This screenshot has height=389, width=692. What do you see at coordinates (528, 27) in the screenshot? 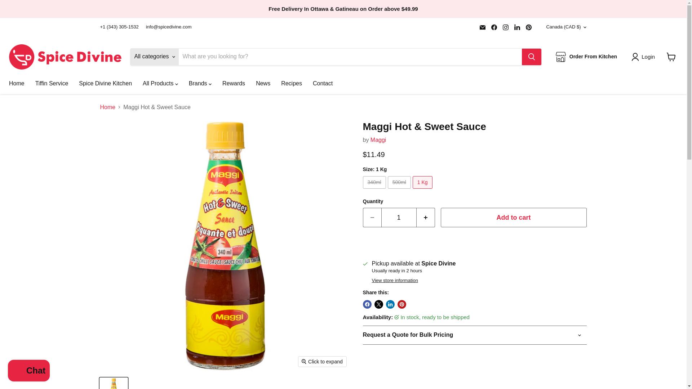
I see `Pinterest` at bounding box center [528, 27].